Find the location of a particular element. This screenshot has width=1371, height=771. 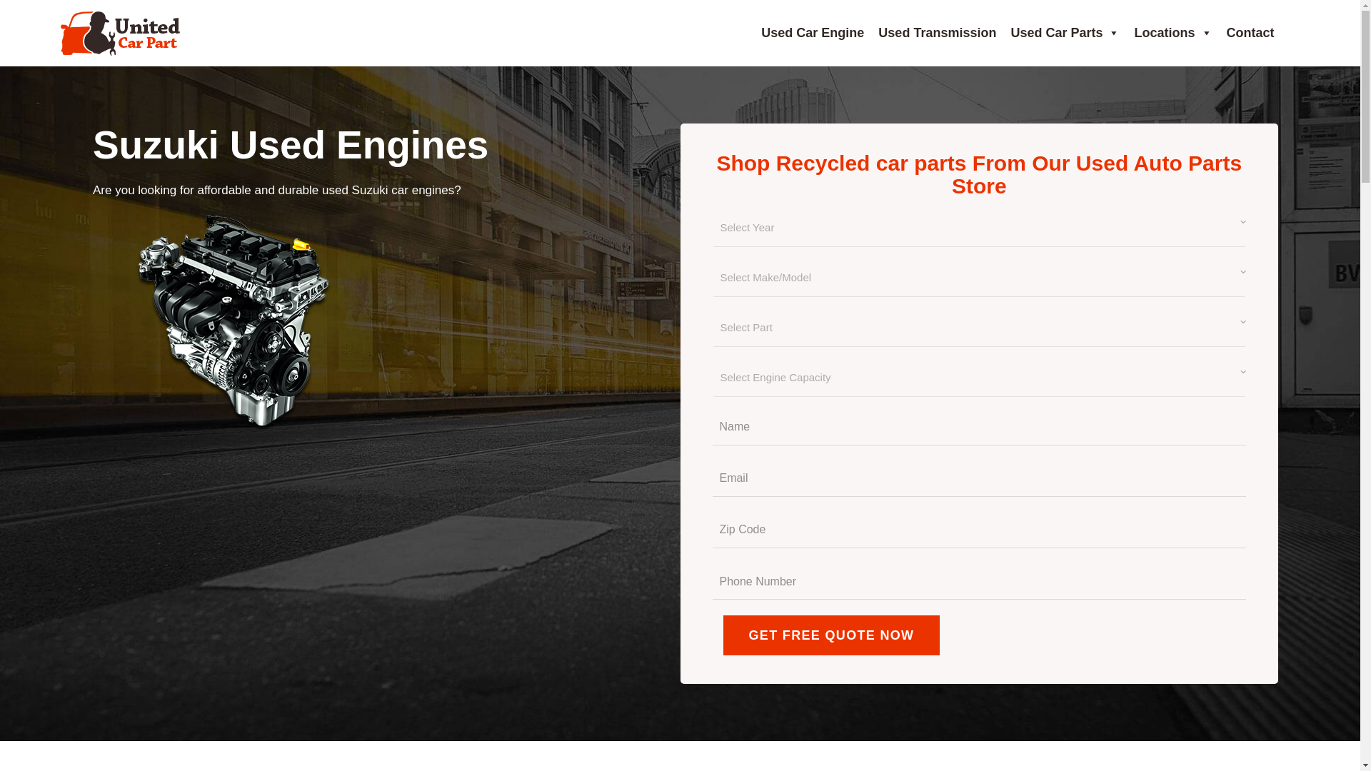

Used Car Engine is located at coordinates (813, 33).